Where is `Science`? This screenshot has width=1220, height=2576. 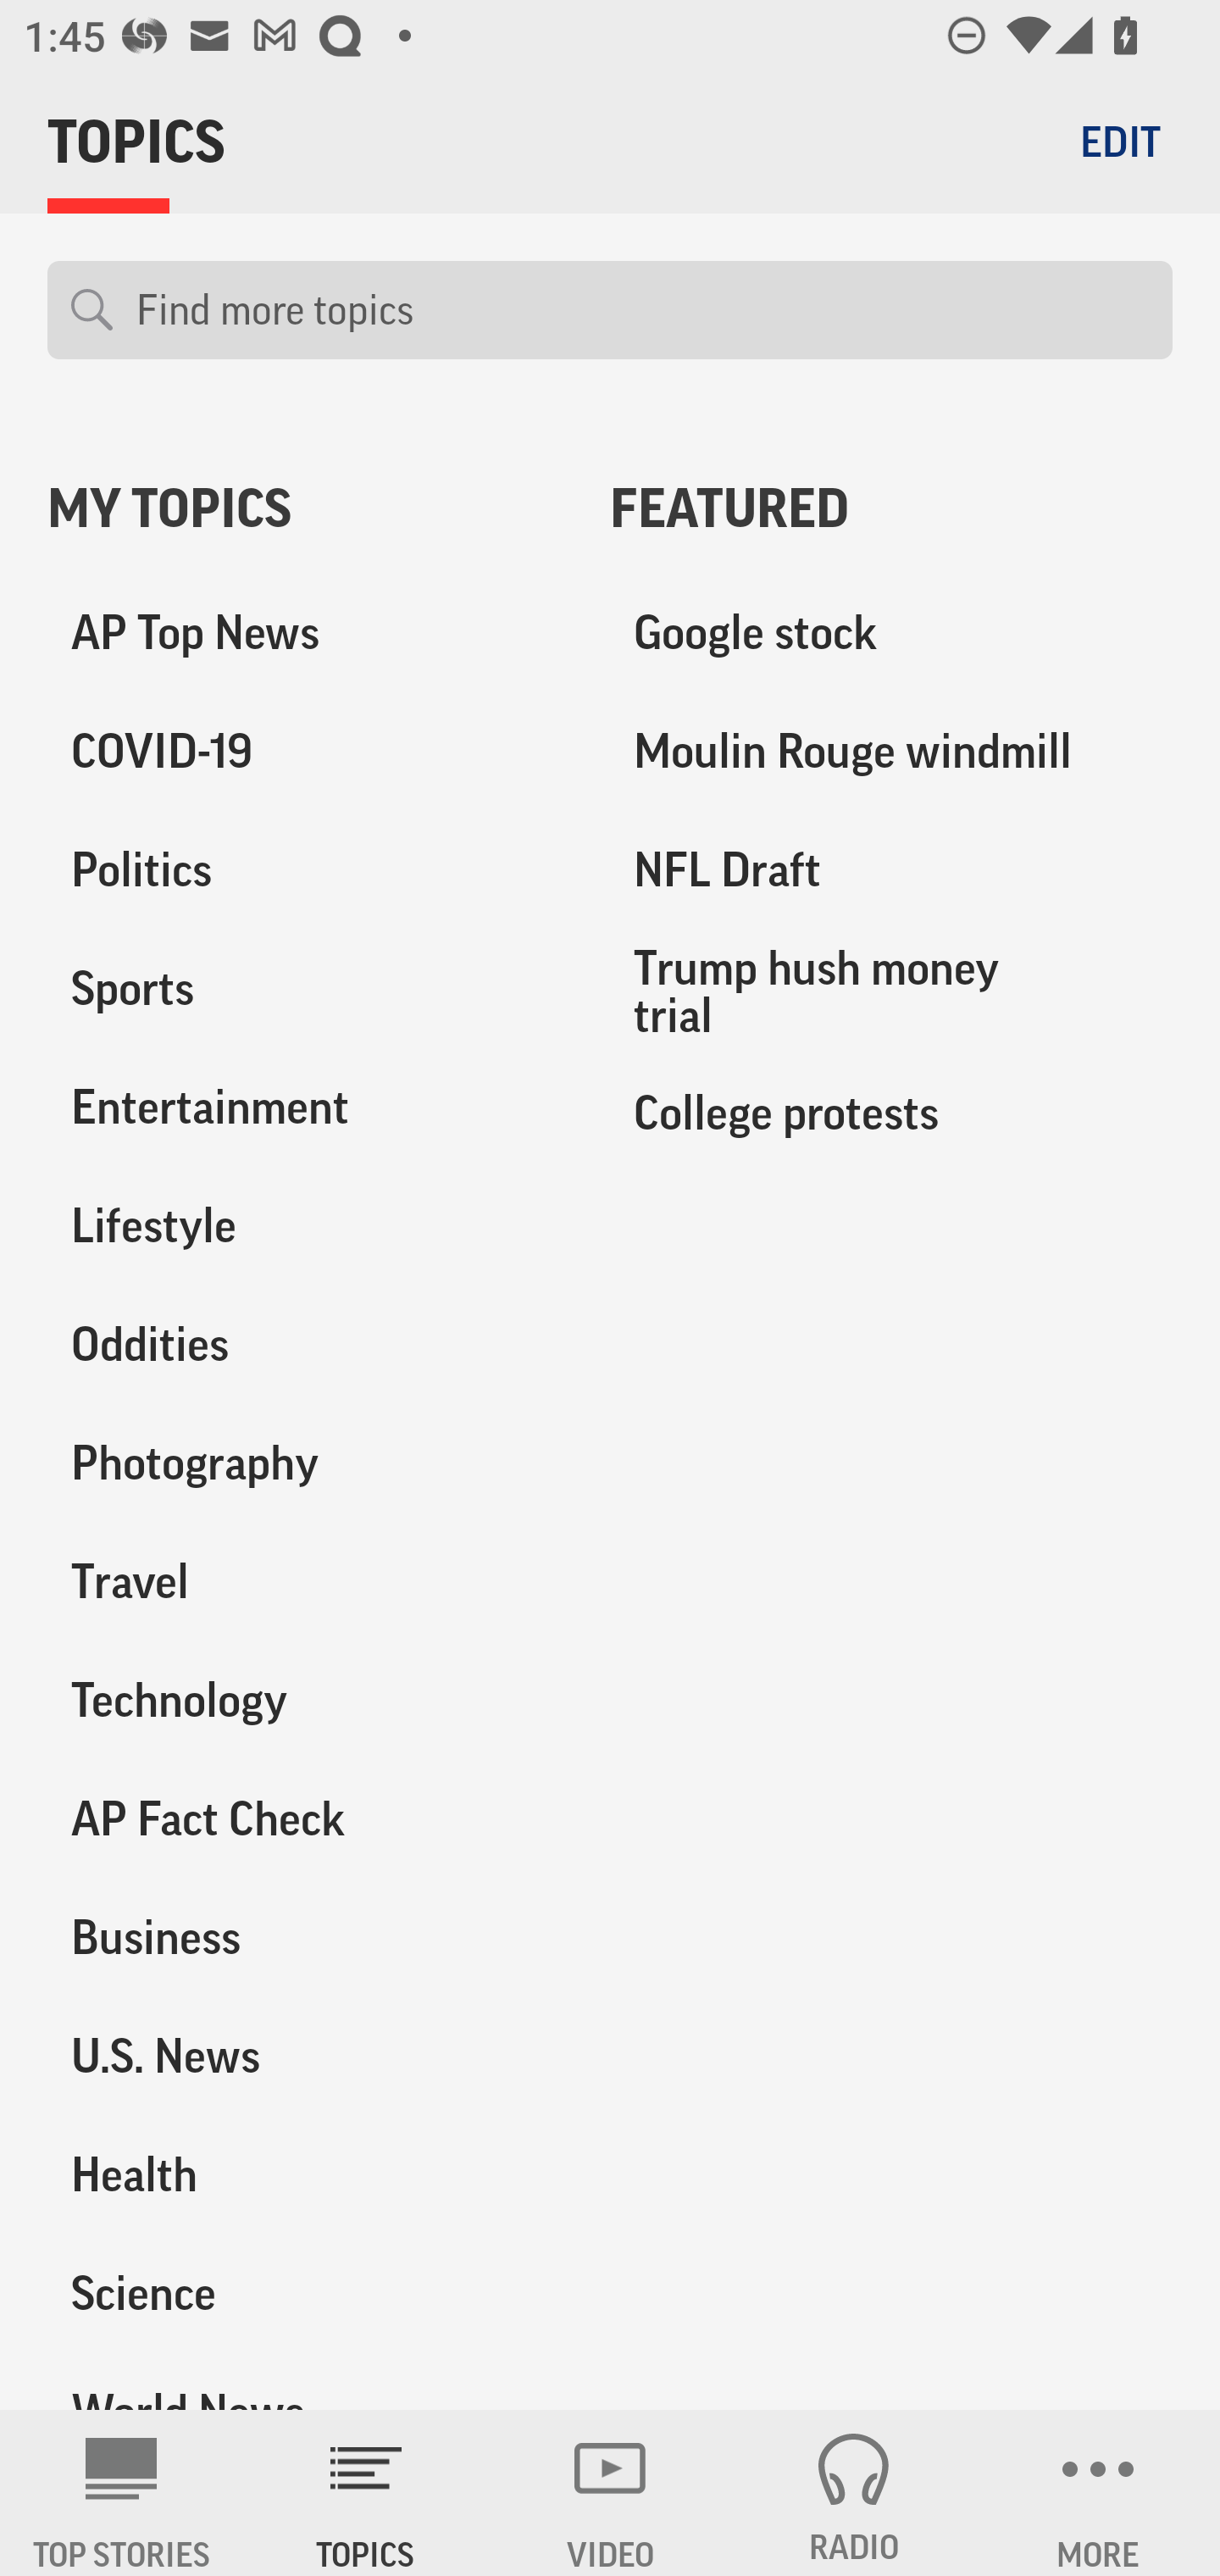
Science is located at coordinates (305, 2292).